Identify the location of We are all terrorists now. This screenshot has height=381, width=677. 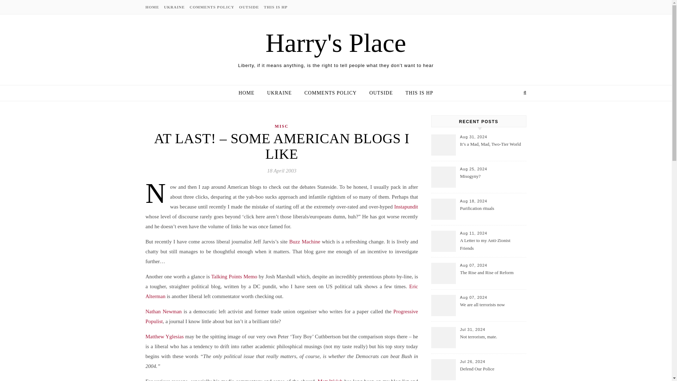
(492, 309).